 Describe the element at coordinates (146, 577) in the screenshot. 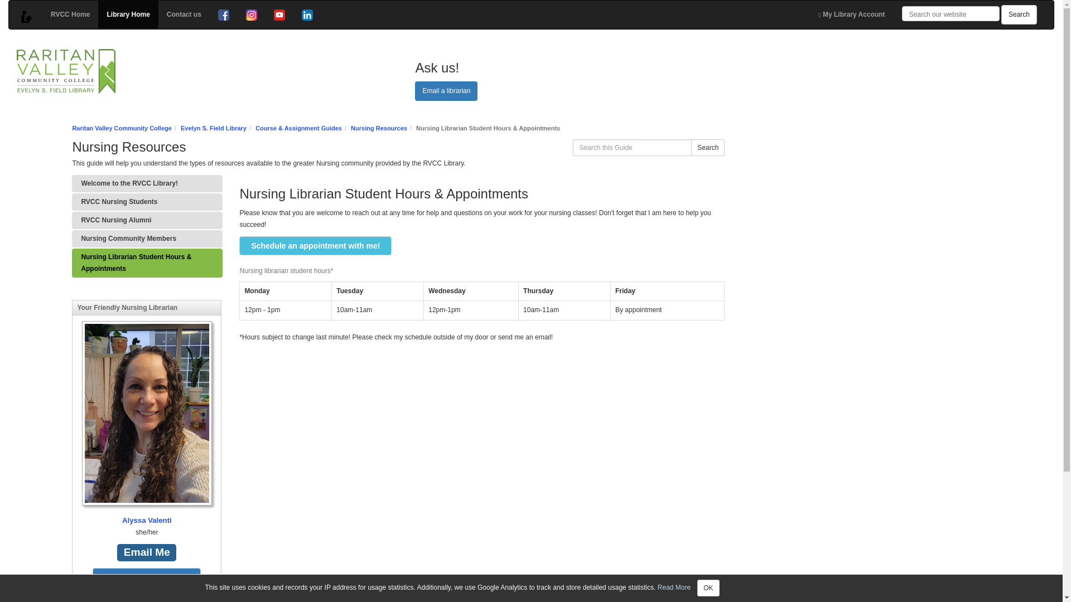

I see `Schedule Appointment` at that location.